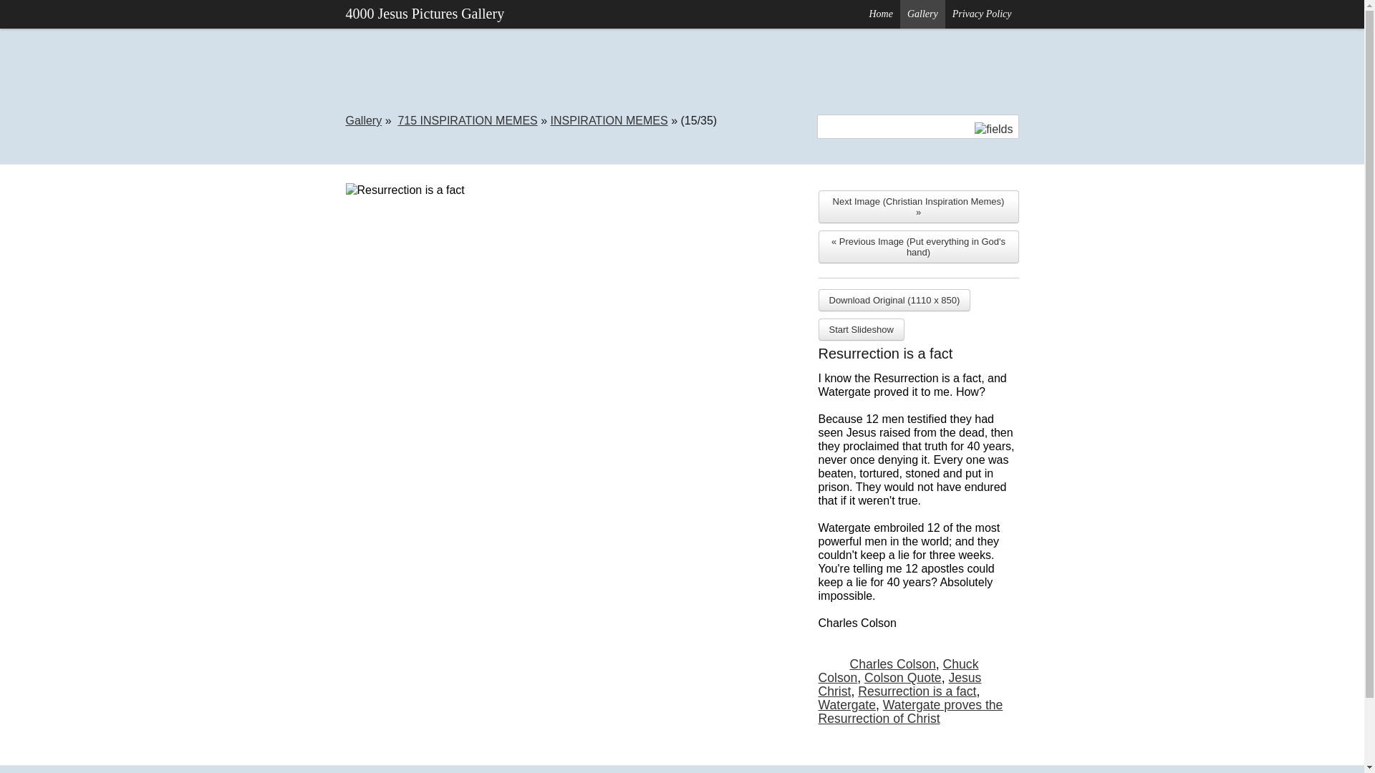  What do you see at coordinates (918, 246) in the screenshot?
I see `Previous Image` at bounding box center [918, 246].